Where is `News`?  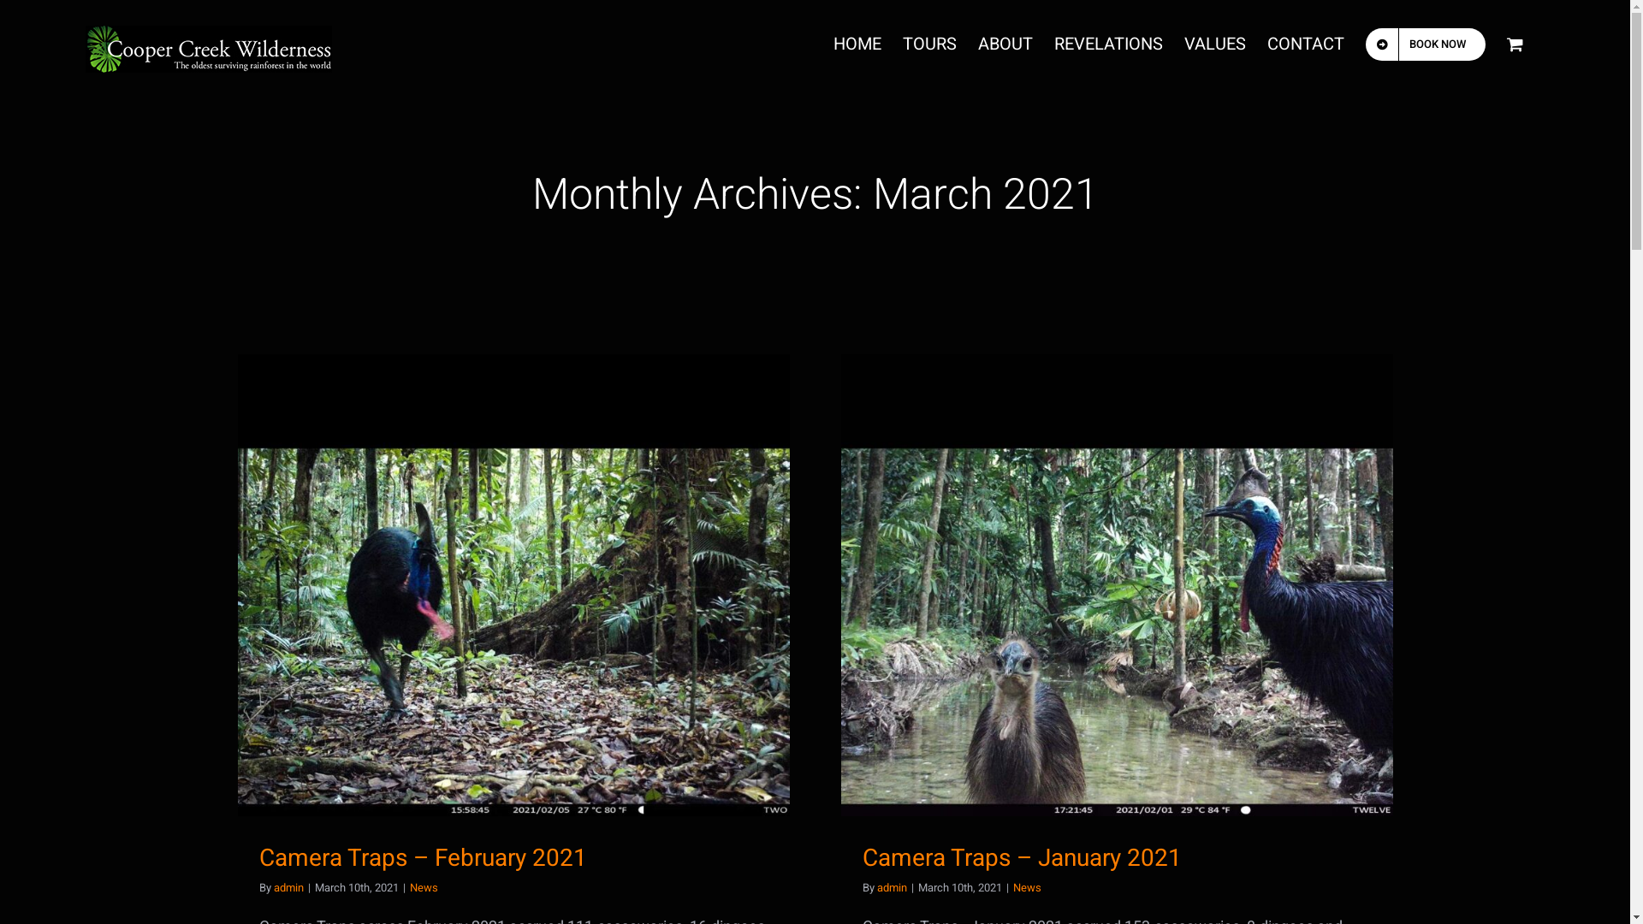 News is located at coordinates (423, 888).